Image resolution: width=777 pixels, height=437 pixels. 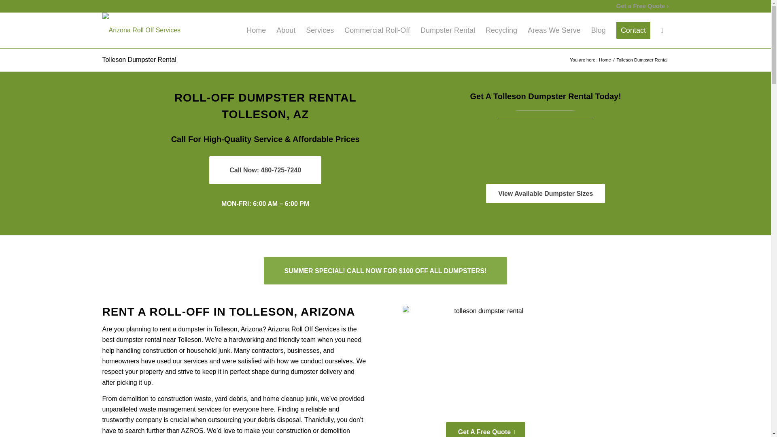 I want to click on Areas We Serve, so click(x=554, y=30).